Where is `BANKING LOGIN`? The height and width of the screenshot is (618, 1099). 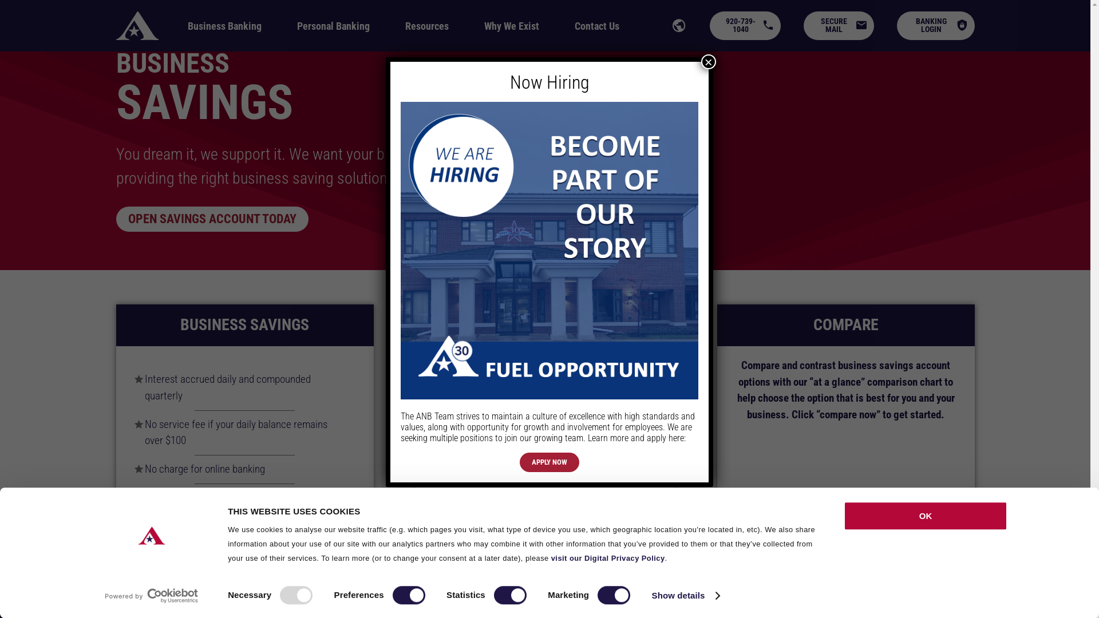
BANKING LOGIN is located at coordinates (936, 26).